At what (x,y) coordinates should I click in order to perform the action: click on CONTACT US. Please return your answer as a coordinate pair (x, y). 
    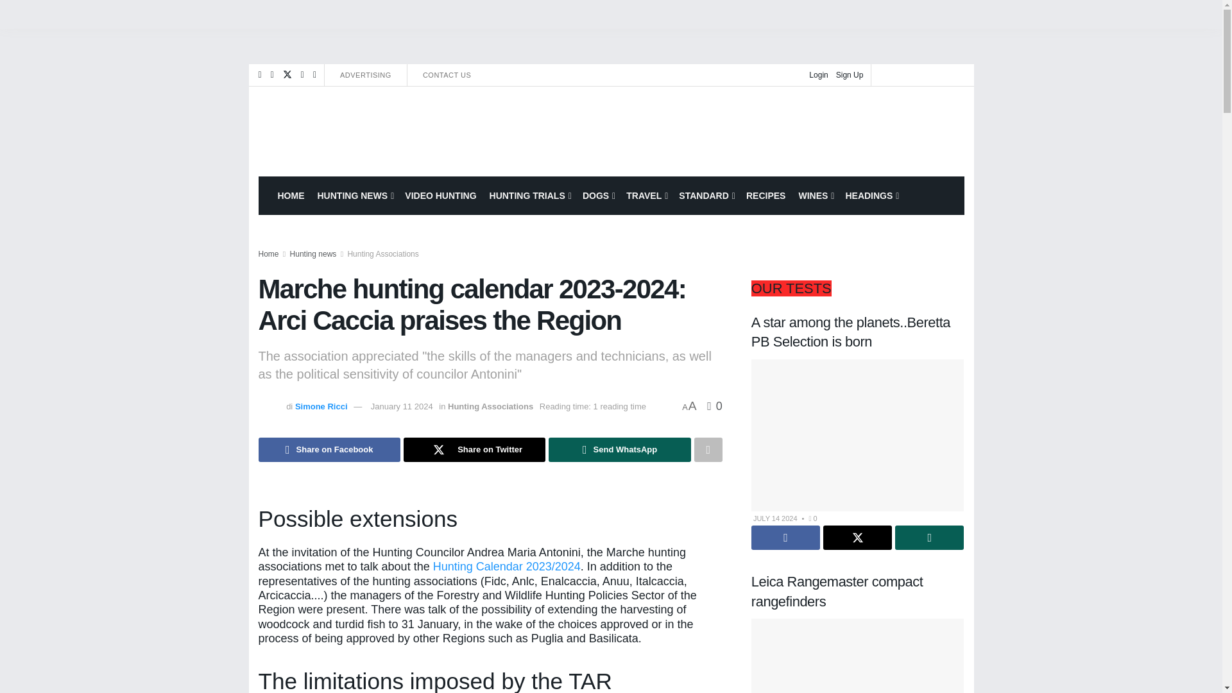
    Looking at the image, I should click on (447, 74).